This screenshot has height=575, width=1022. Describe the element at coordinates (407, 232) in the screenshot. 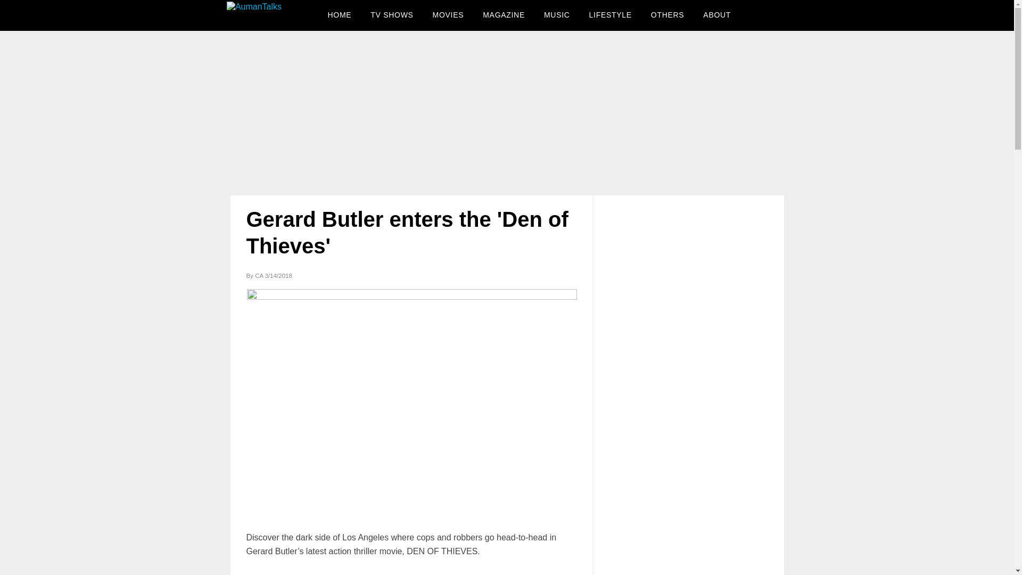

I see `Gerard Butler enters the 'Den of Thieves'` at that location.